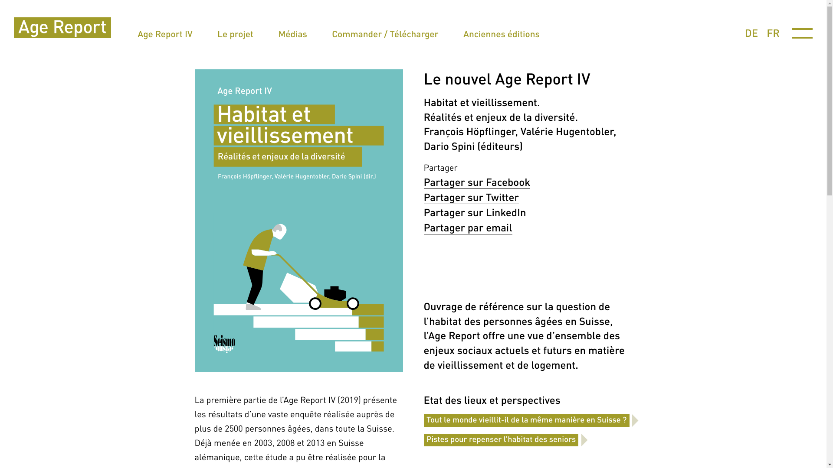 The width and height of the screenshot is (833, 468). What do you see at coordinates (477, 182) in the screenshot?
I see `Partager sur Facebook` at bounding box center [477, 182].